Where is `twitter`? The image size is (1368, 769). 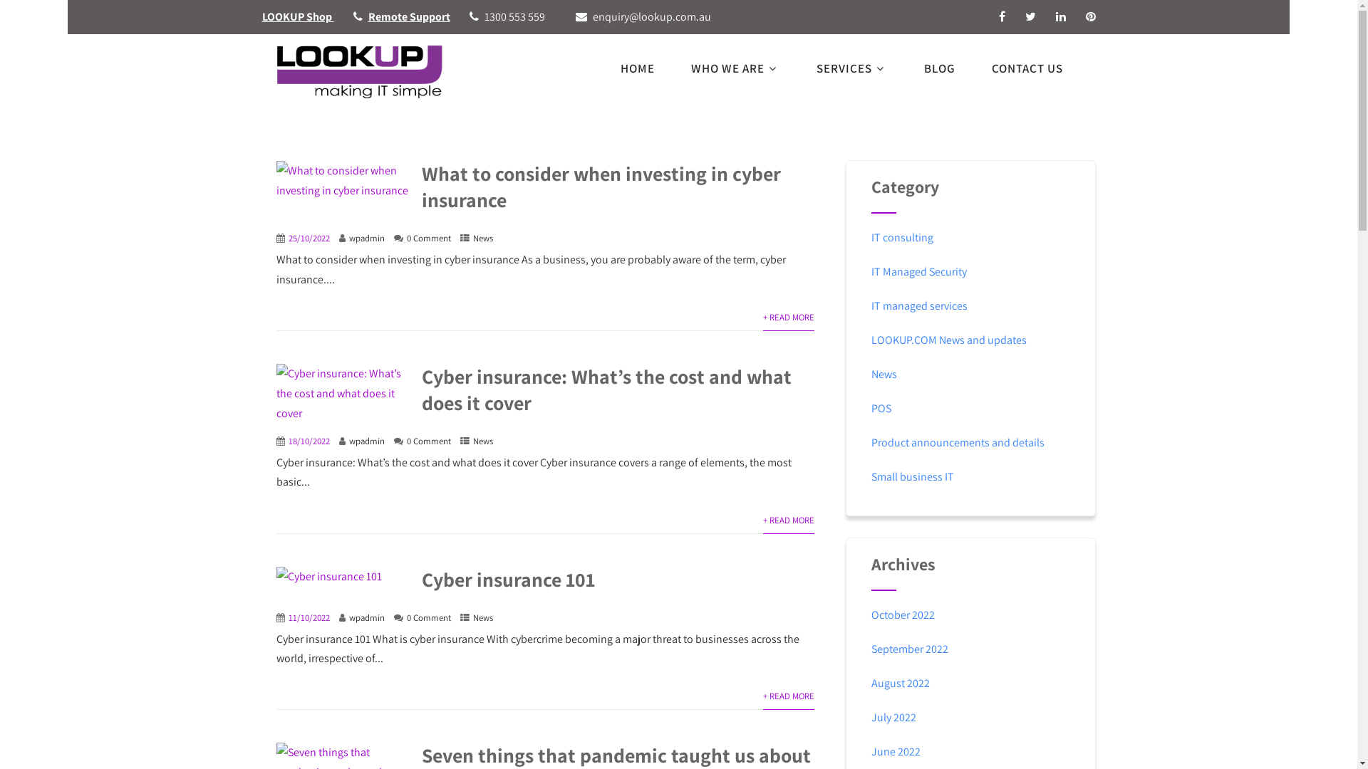
twitter is located at coordinates (1030, 16).